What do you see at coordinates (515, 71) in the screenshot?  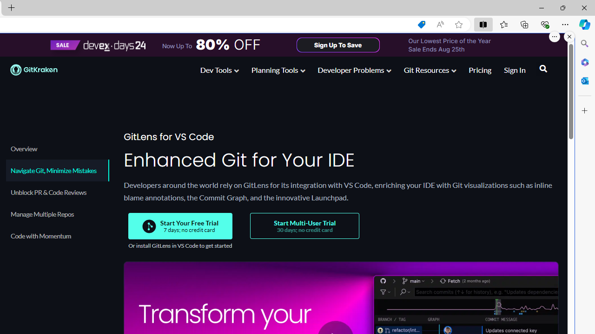 I see `Sign In` at bounding box center [515, 71].